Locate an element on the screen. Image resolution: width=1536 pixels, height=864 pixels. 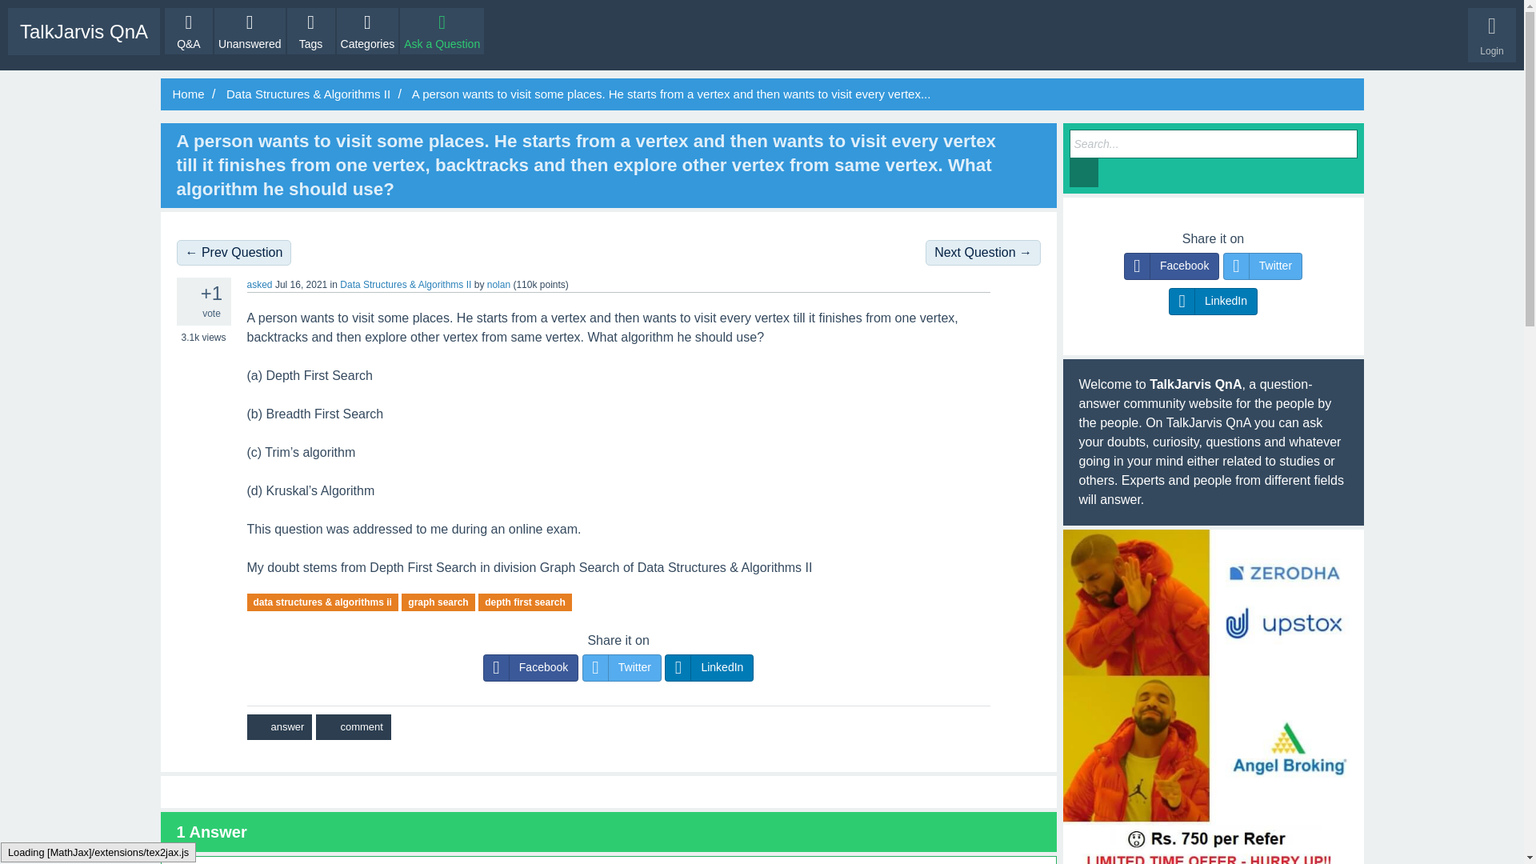
comment is located at coordinates (353, 726).